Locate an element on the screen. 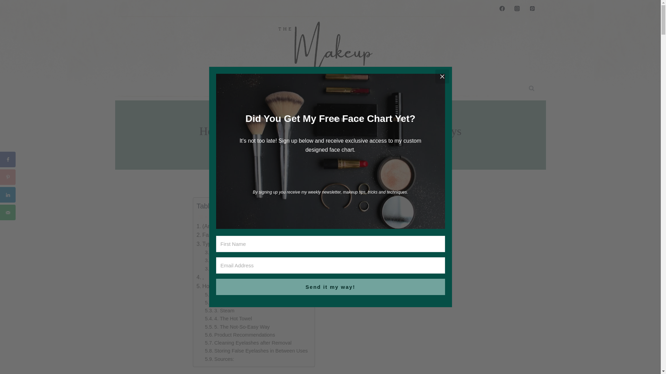 This screenshot has width=666, height=374. 0 Comments is located at coordinates (352, 148).